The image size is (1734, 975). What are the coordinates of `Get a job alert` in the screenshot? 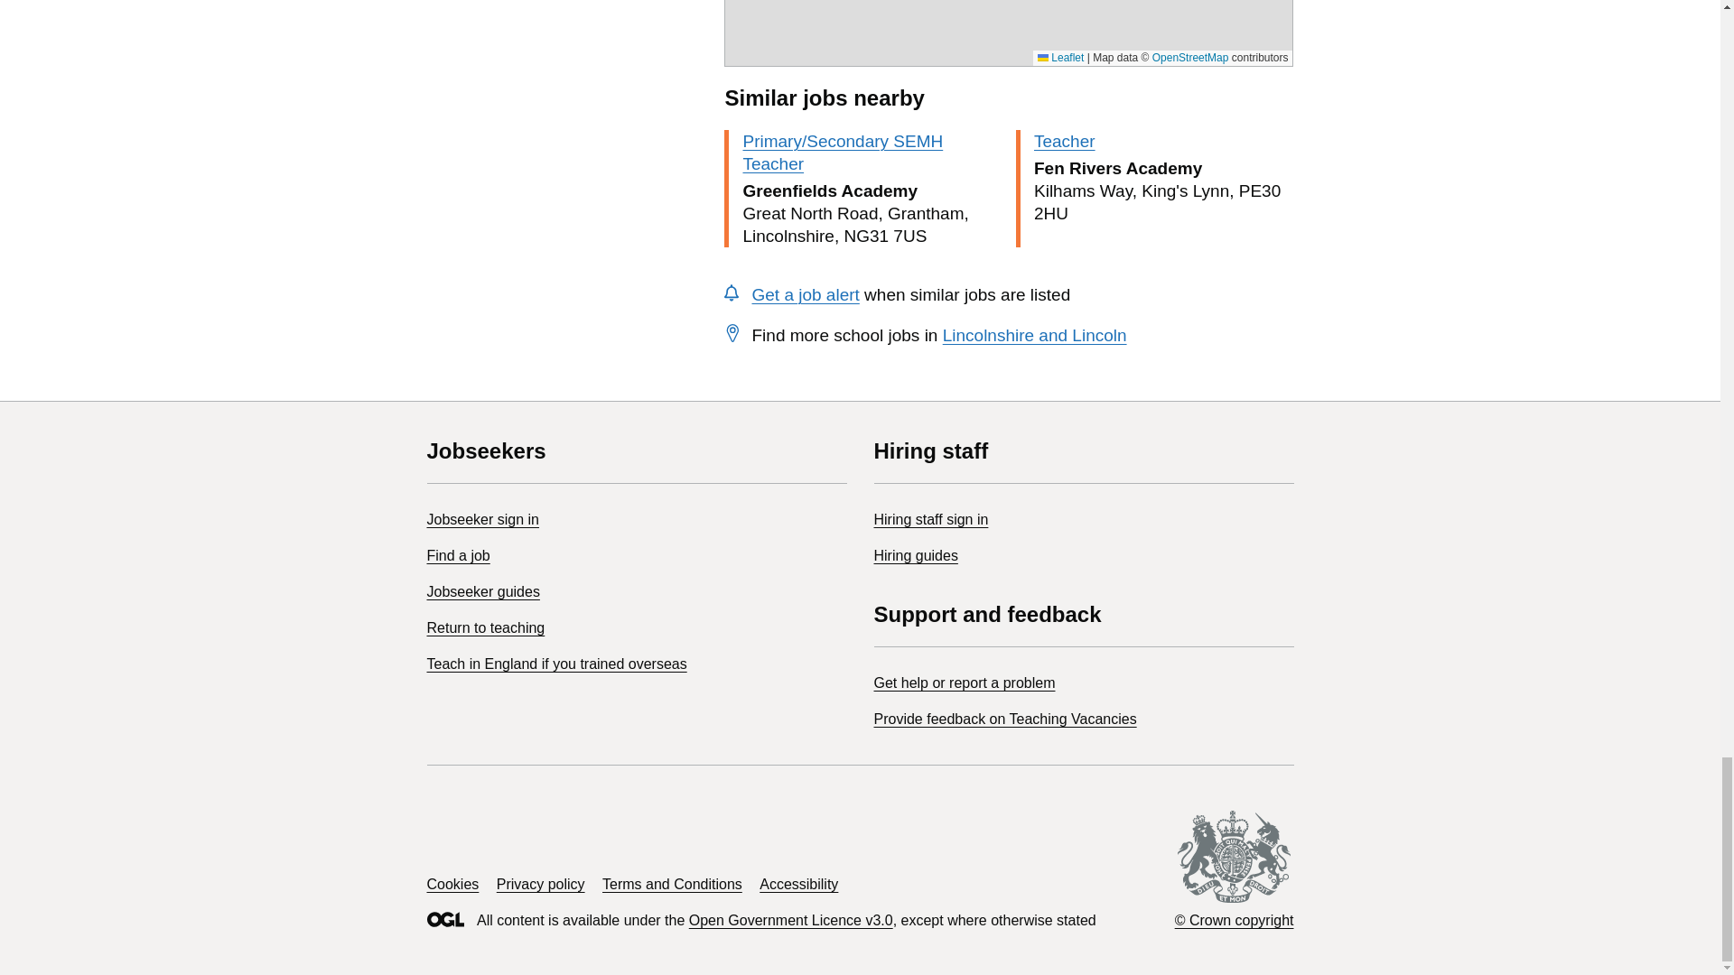 It's located at (804, 294).